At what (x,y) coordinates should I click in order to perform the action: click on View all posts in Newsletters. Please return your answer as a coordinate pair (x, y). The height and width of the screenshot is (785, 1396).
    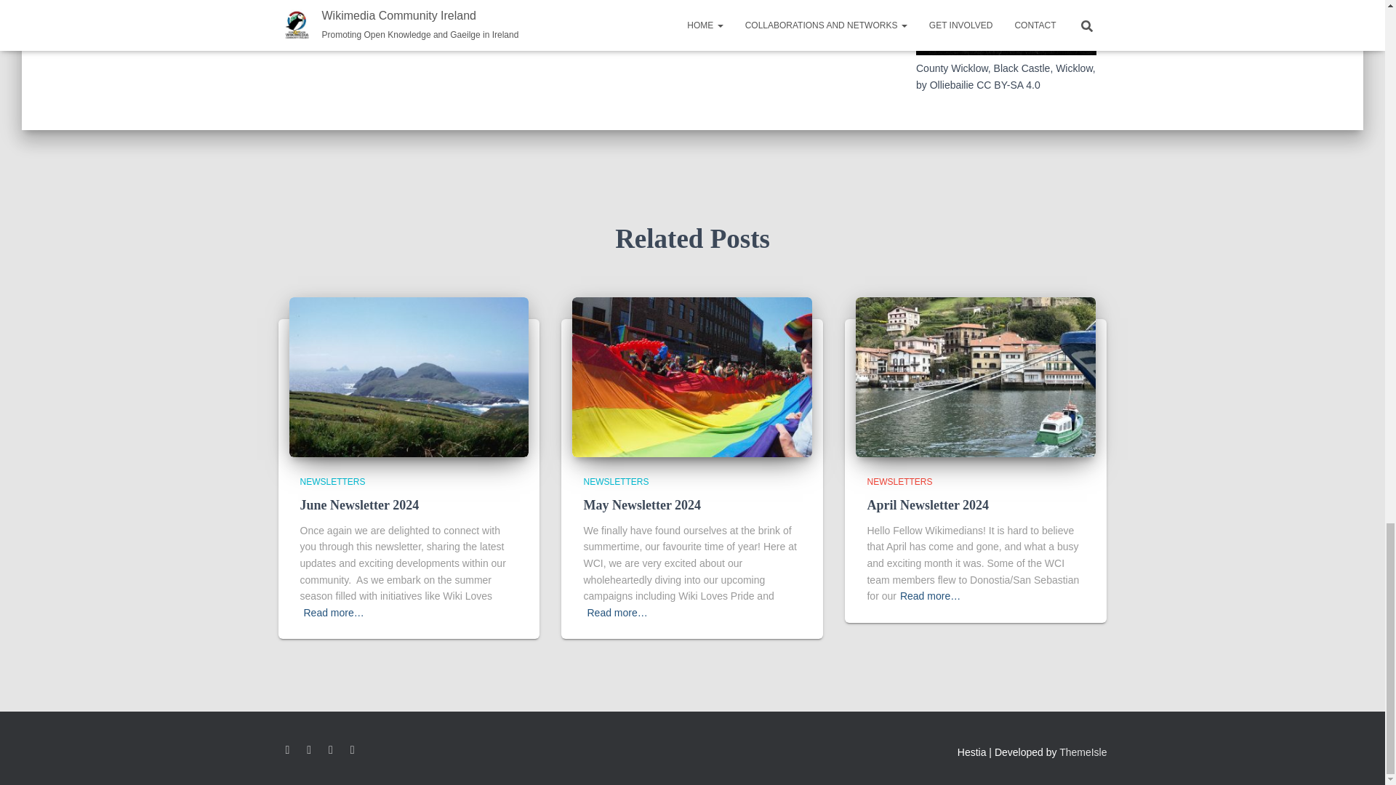
    Looking at the image, I should click on (899, 481).